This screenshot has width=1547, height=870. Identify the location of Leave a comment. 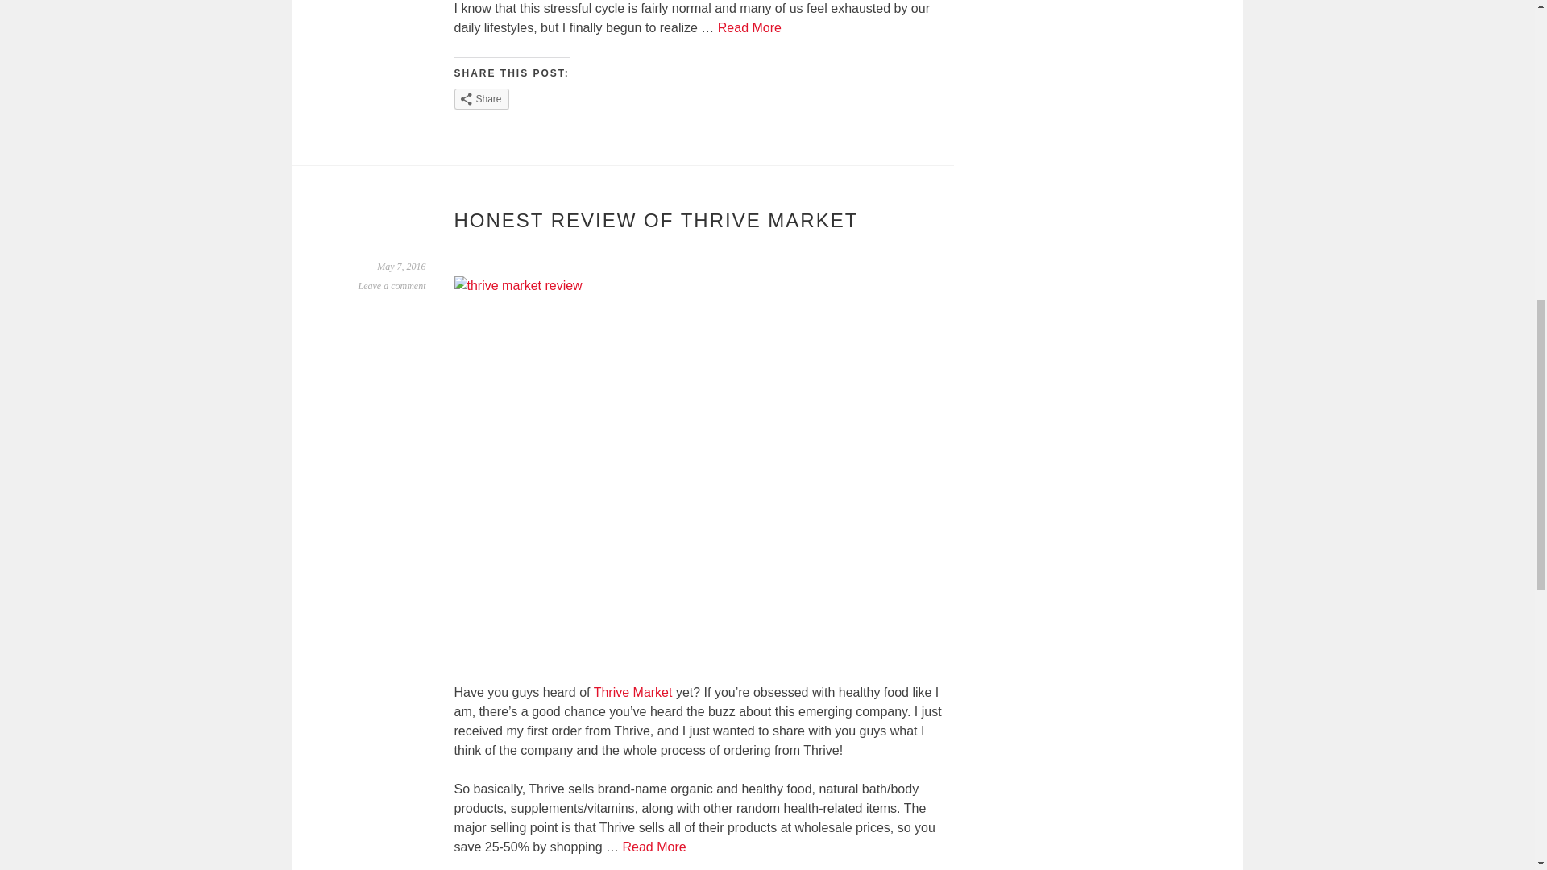
(392, 285).